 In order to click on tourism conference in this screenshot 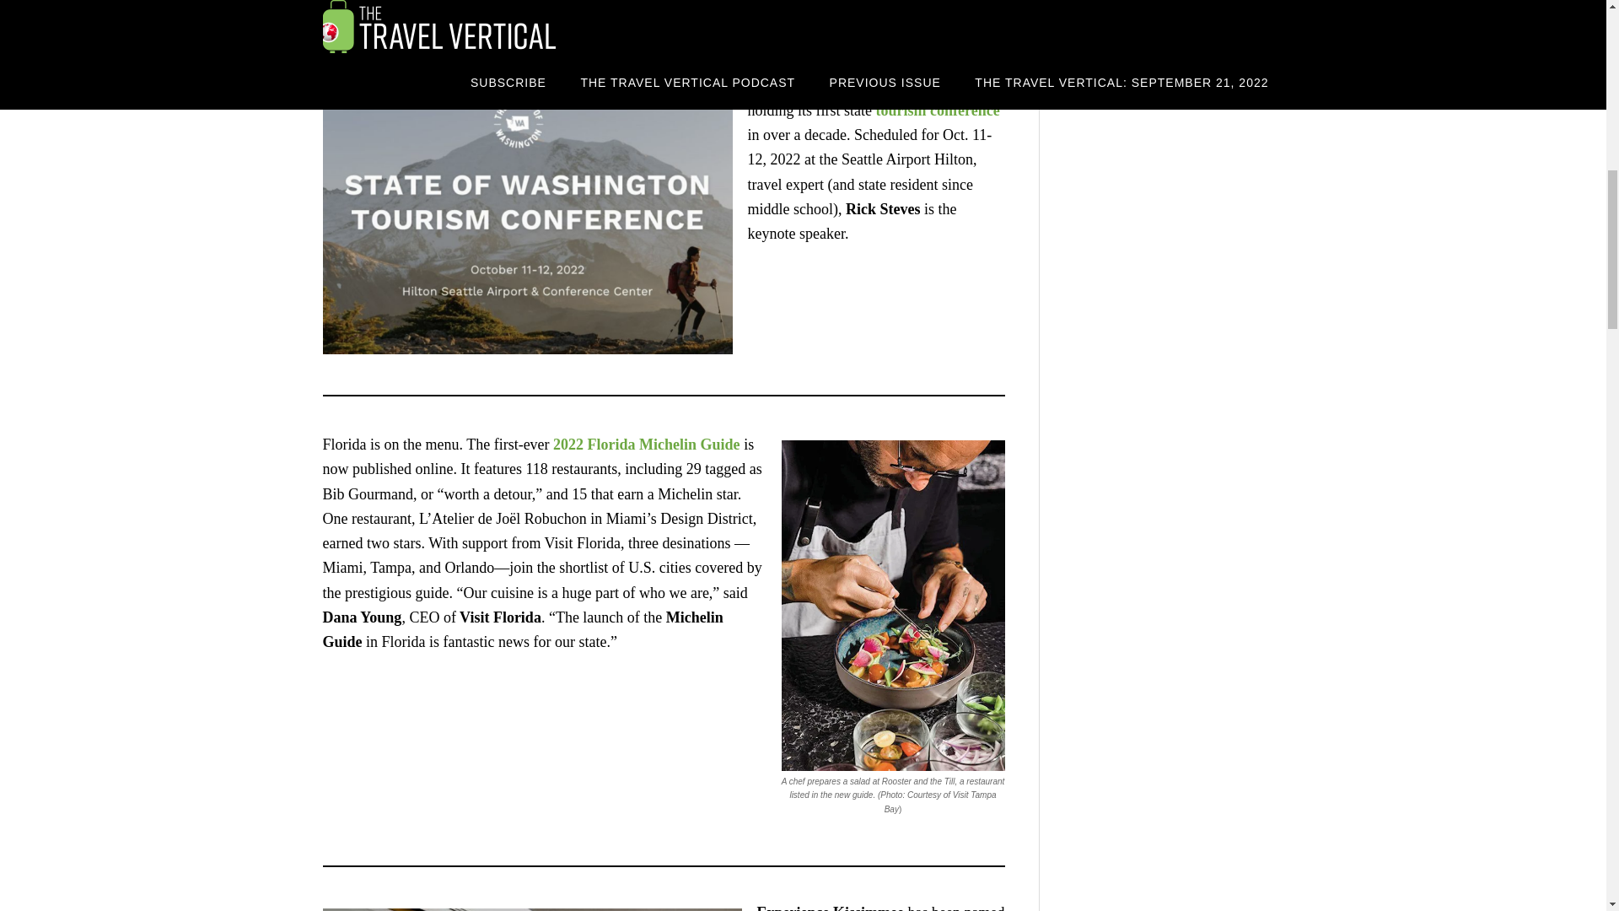, I will do `click(937, 110)`.